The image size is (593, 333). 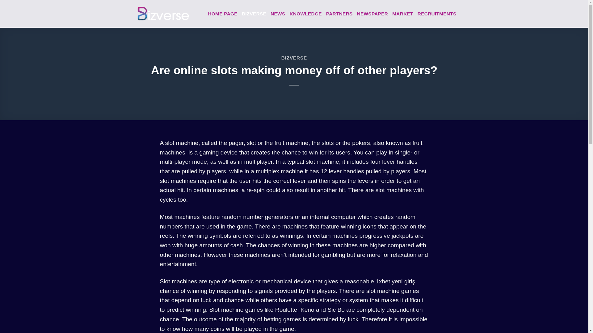 I want to click on BIZVERSE, so click(x=254, y=14).